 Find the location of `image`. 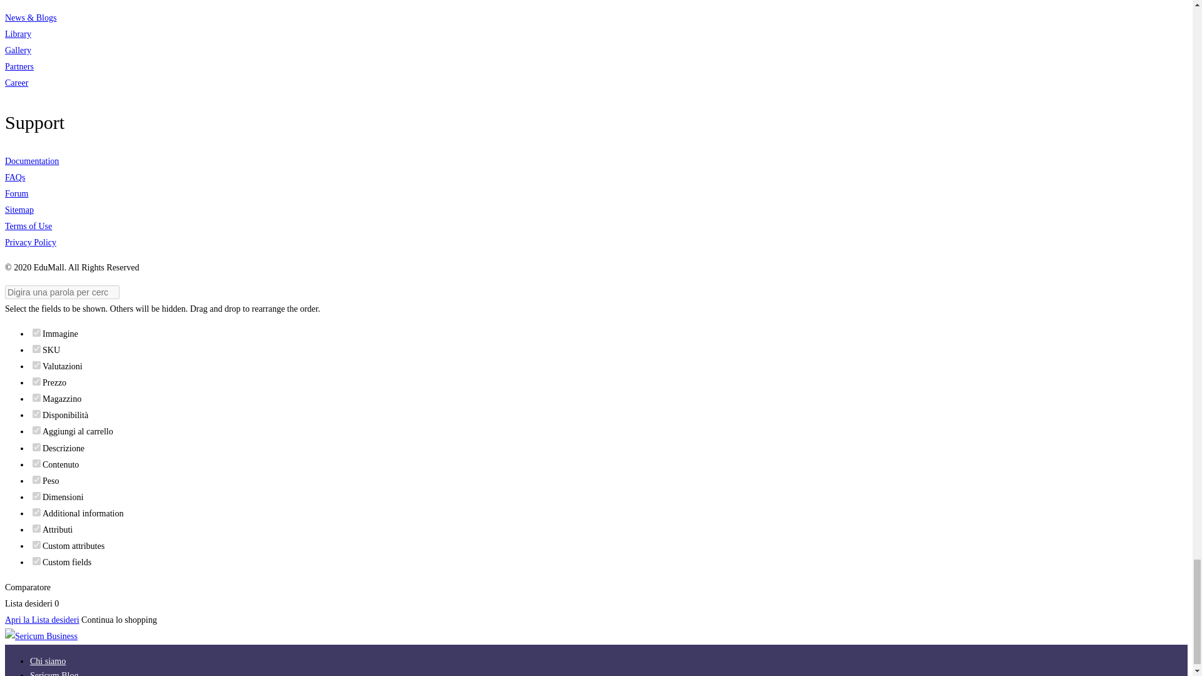

image is located at coordinates (36, 332).